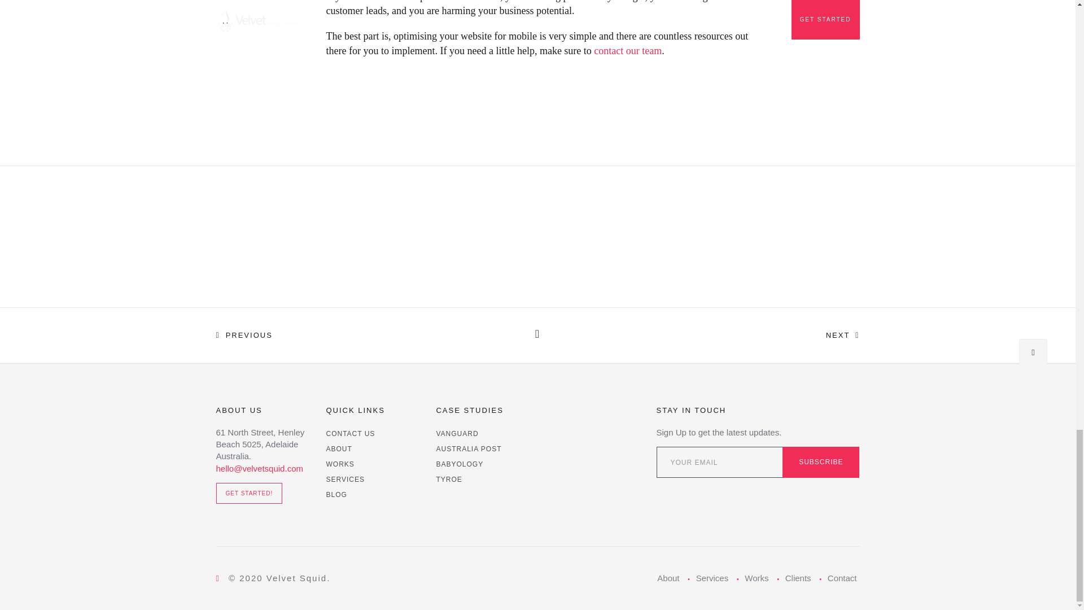 The height and width of the screenshot is (610, 1084). I want to click on contact our team, so click(628, 51).